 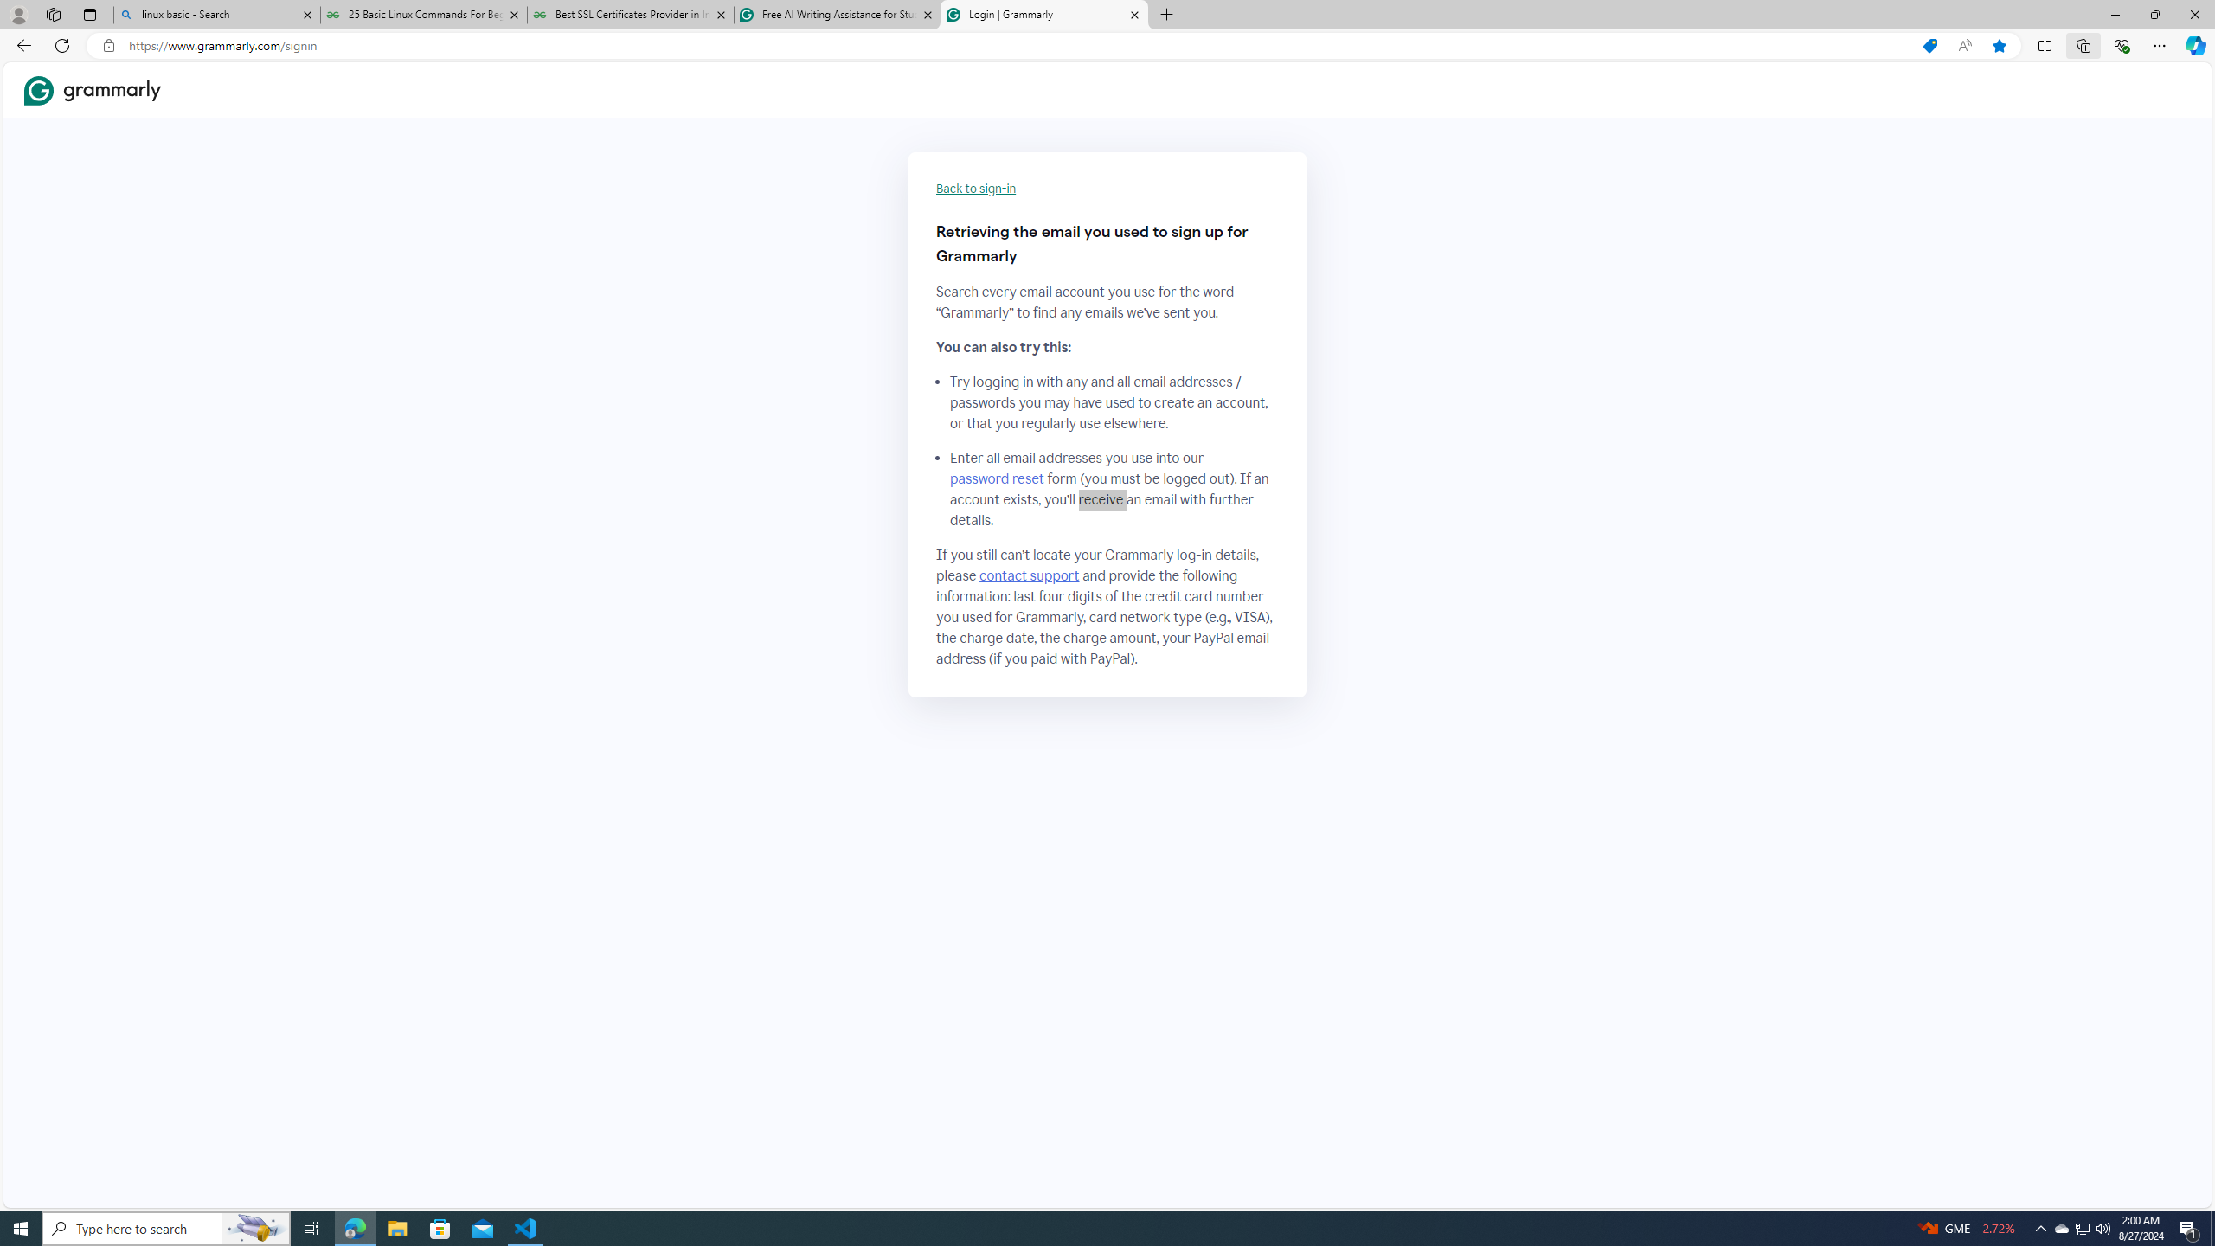 What do you see at coordinates (837, 15) in the screenshot?
I see `Free AI Writing Assistance for Students | Grammarly` at bounding box center [837, 15].